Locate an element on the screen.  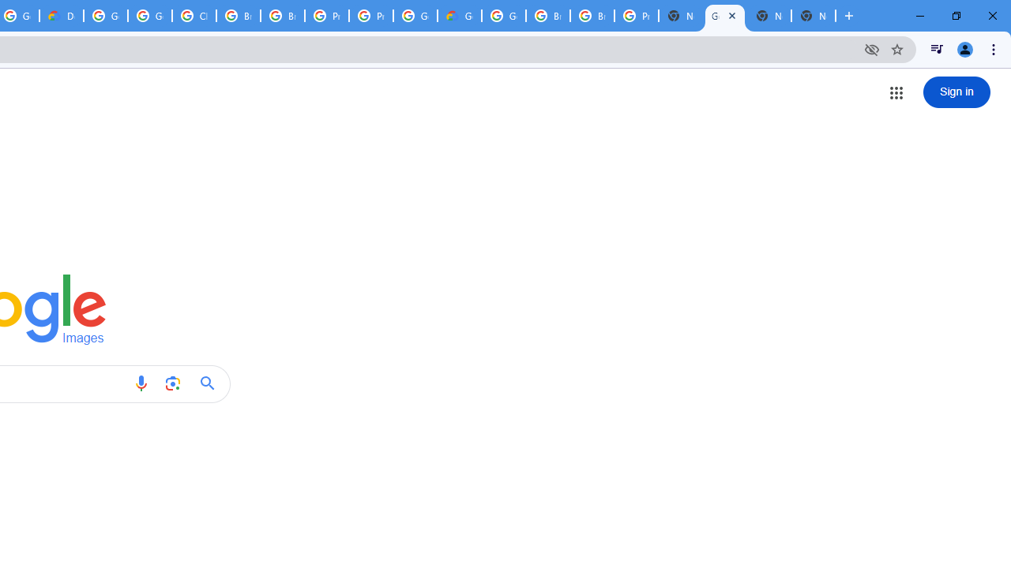
Browse Chrome as a guest - Computer - Google Chrome Help is located at coordinates (239, 16).